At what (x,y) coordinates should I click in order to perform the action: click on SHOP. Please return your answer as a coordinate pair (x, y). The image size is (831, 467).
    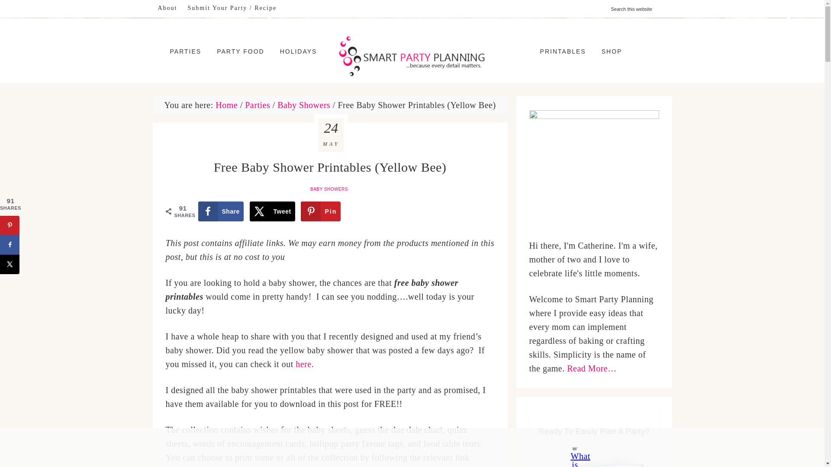
    Looking at the image, I should click on (612, 51).